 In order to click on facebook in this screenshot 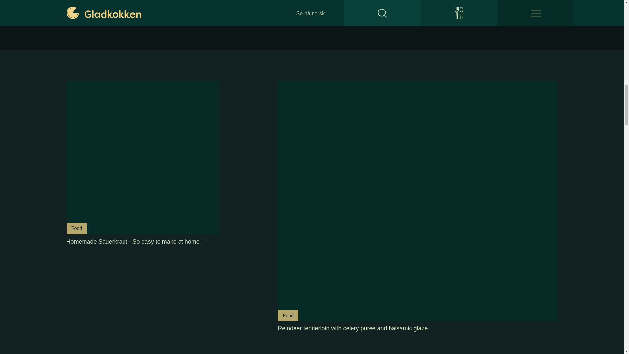, I will do `click(96, 18)`.